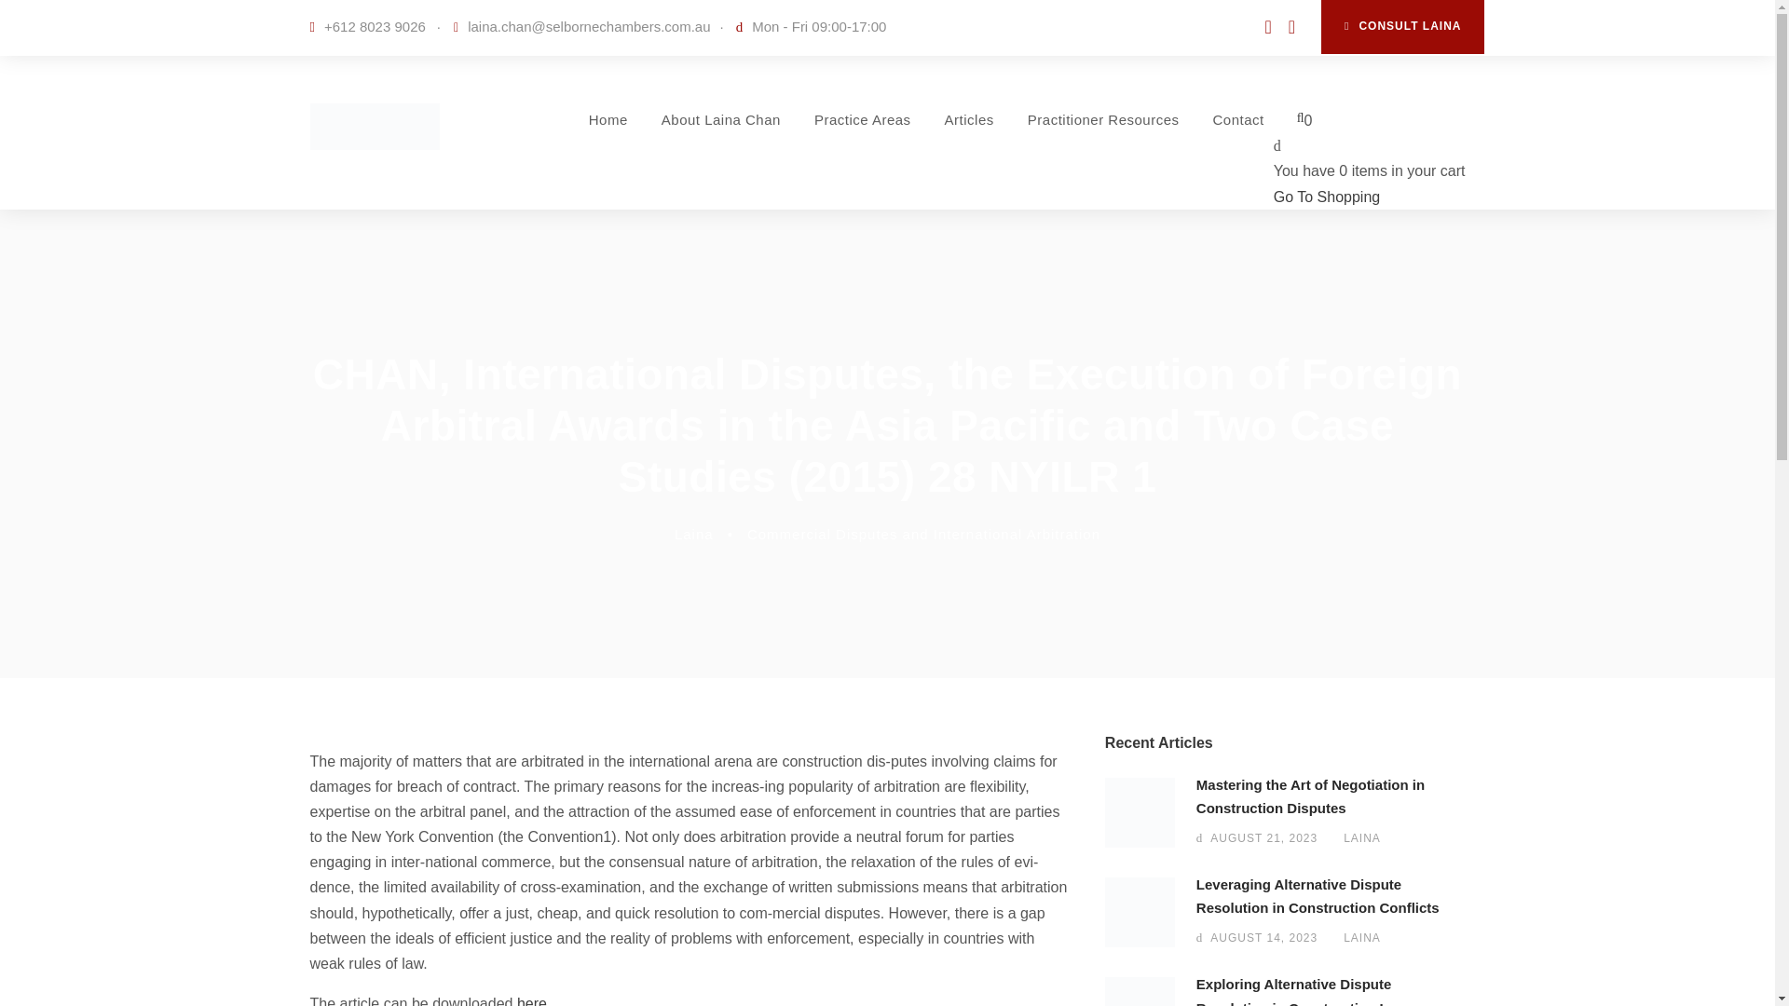 The width and height of the screenshot is (1789, 1006). What do you see at coordinates (1362, 938) in the screenshot?
I see `Posts by Laina` at bounding box center [1362, 938].